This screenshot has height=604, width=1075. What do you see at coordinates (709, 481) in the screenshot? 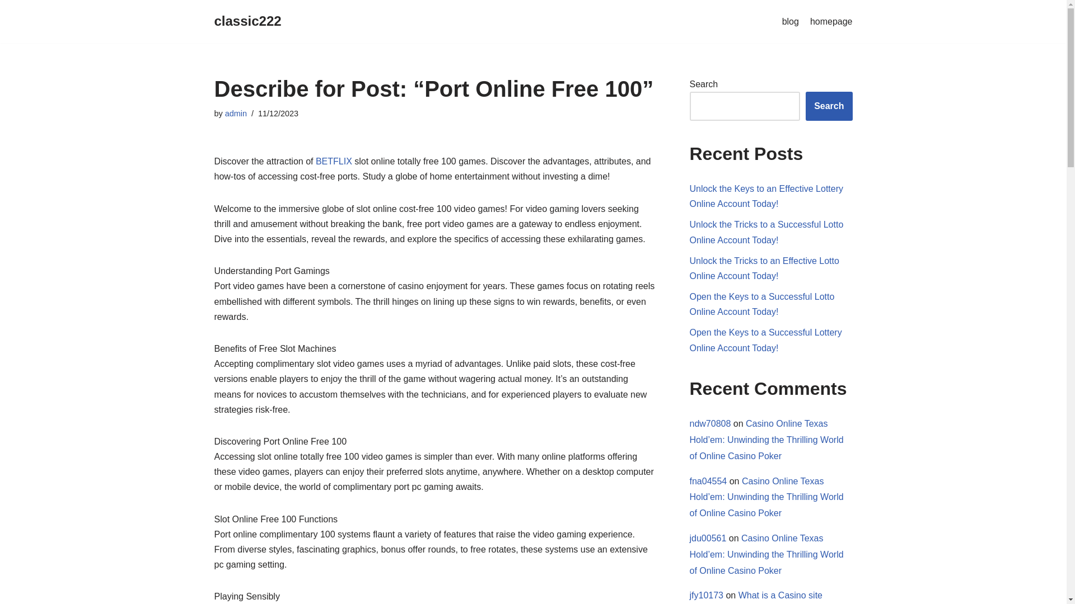
I see `fna04554` at bounding box center [709, 481].